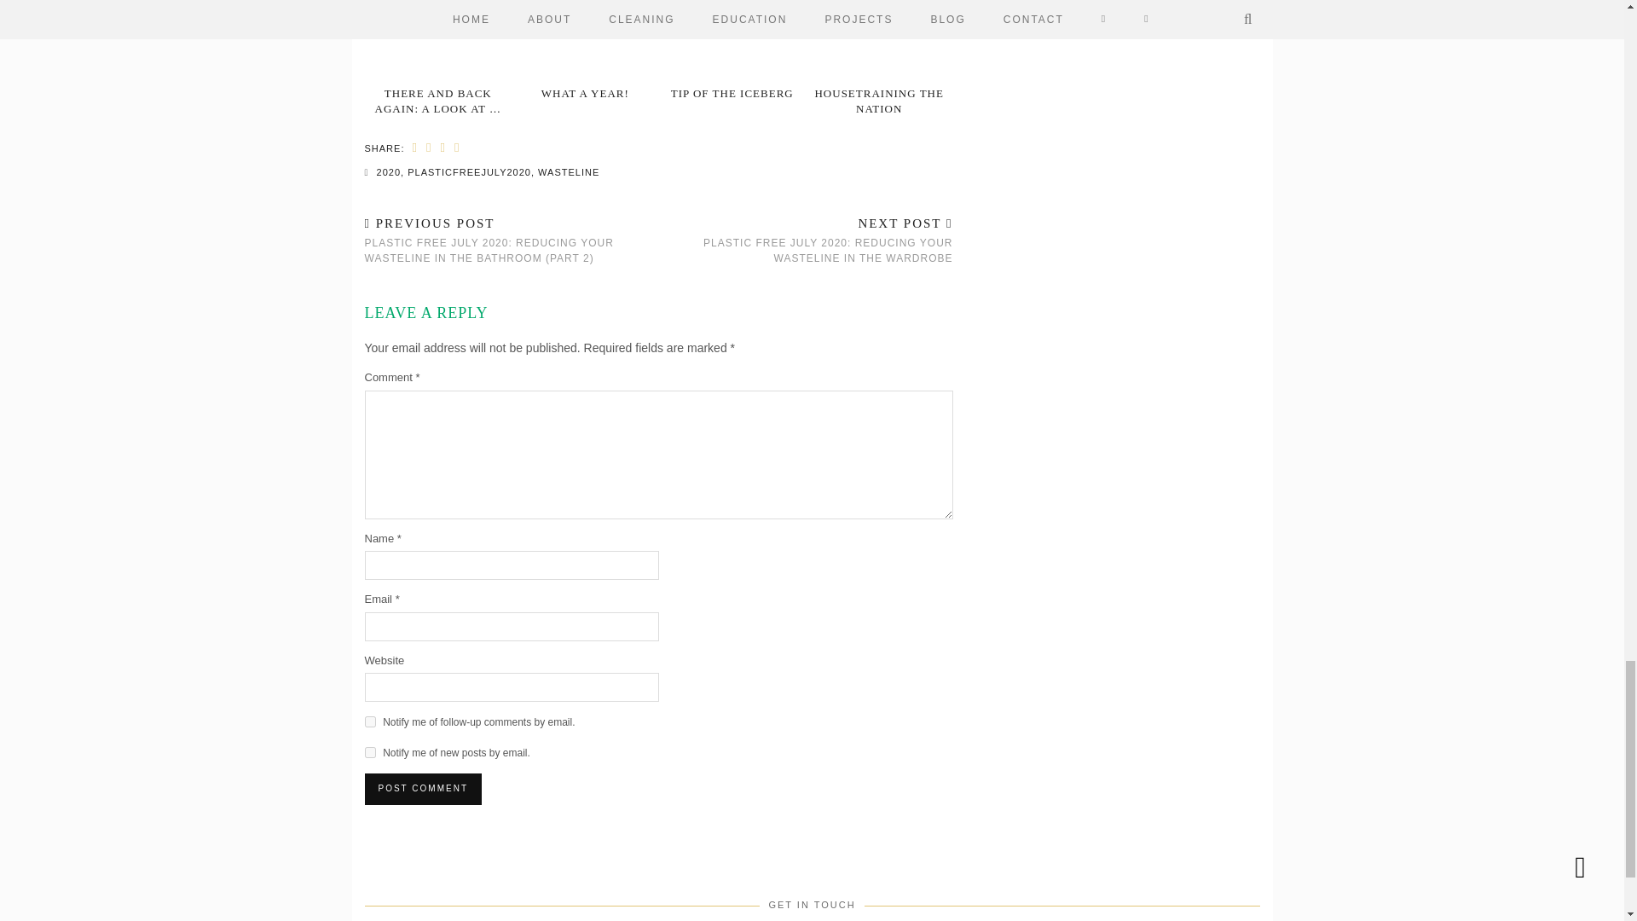 This screenshot has height=921, width=1637. I want to click on There and Back Again: A Look at Litter in the US, so click(438, 101).